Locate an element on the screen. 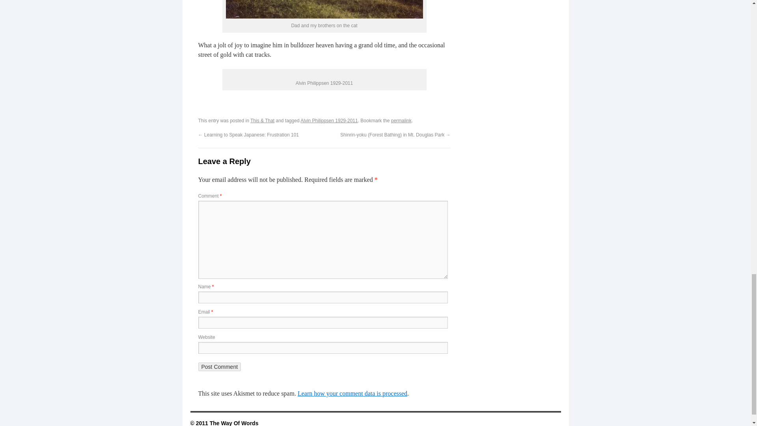 The width and height of the screenshot is (757, 426). Post Comment is located at coordinates (219, 367).